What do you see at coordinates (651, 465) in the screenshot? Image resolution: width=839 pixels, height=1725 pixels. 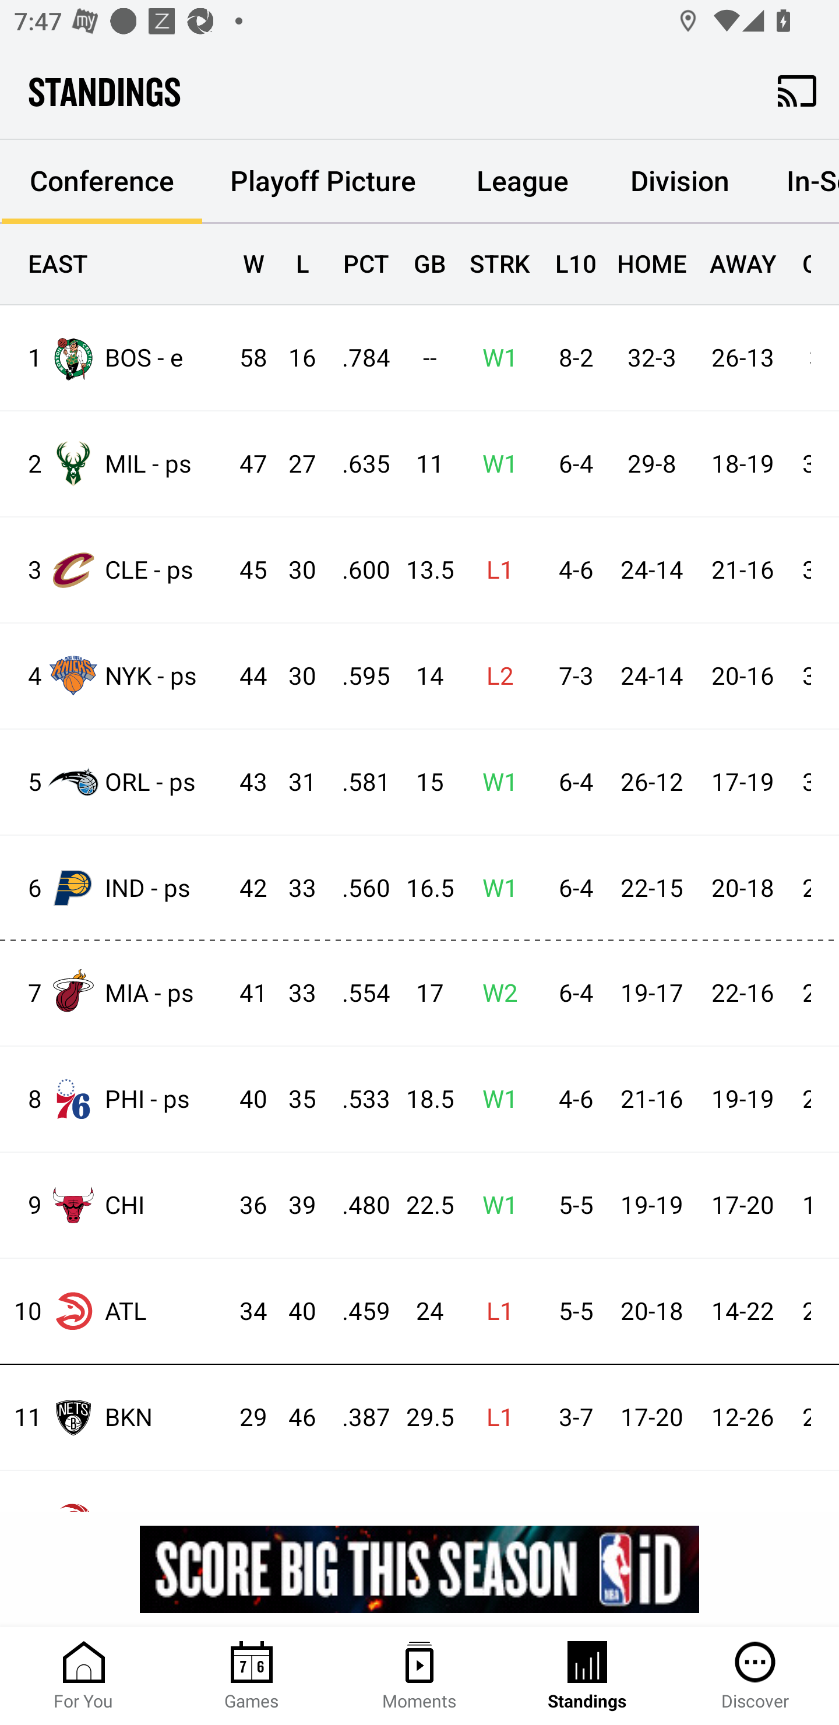 I see `29-8` at bounding box center [651, 465].